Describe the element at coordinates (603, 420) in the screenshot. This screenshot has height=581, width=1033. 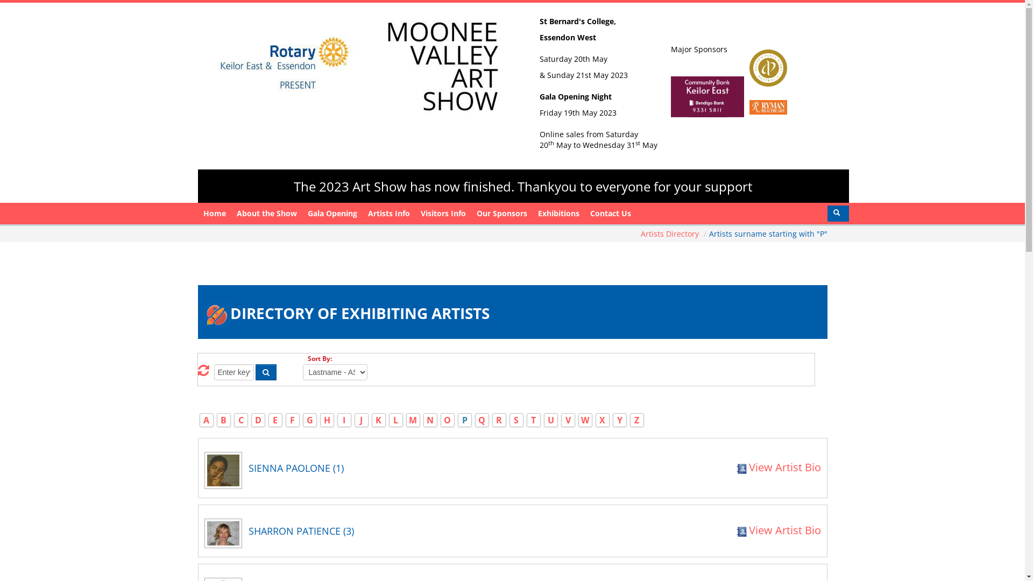
I see `X` at that location.